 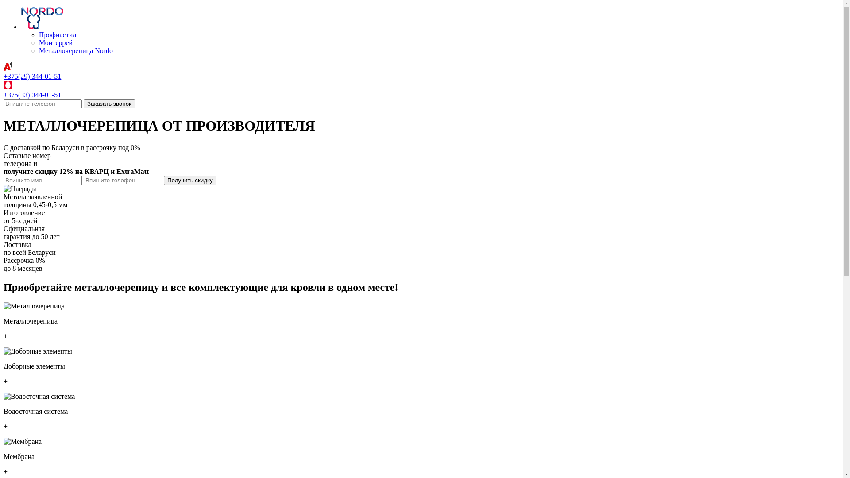 I want to click on +375(29) 344-01-51, so click(x=32, y=76).